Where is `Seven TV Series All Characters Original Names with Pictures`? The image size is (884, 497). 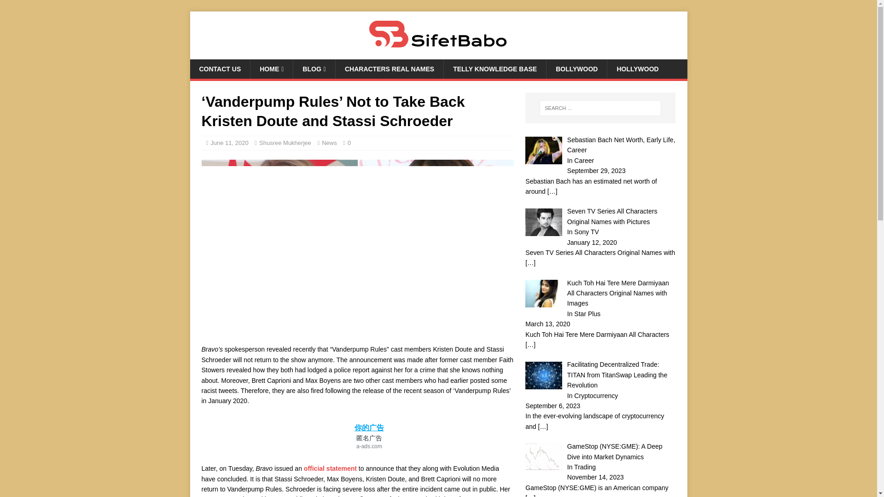
Seven TV Series All Characters Original Names with Pictures is located at coordinates (612, 216).